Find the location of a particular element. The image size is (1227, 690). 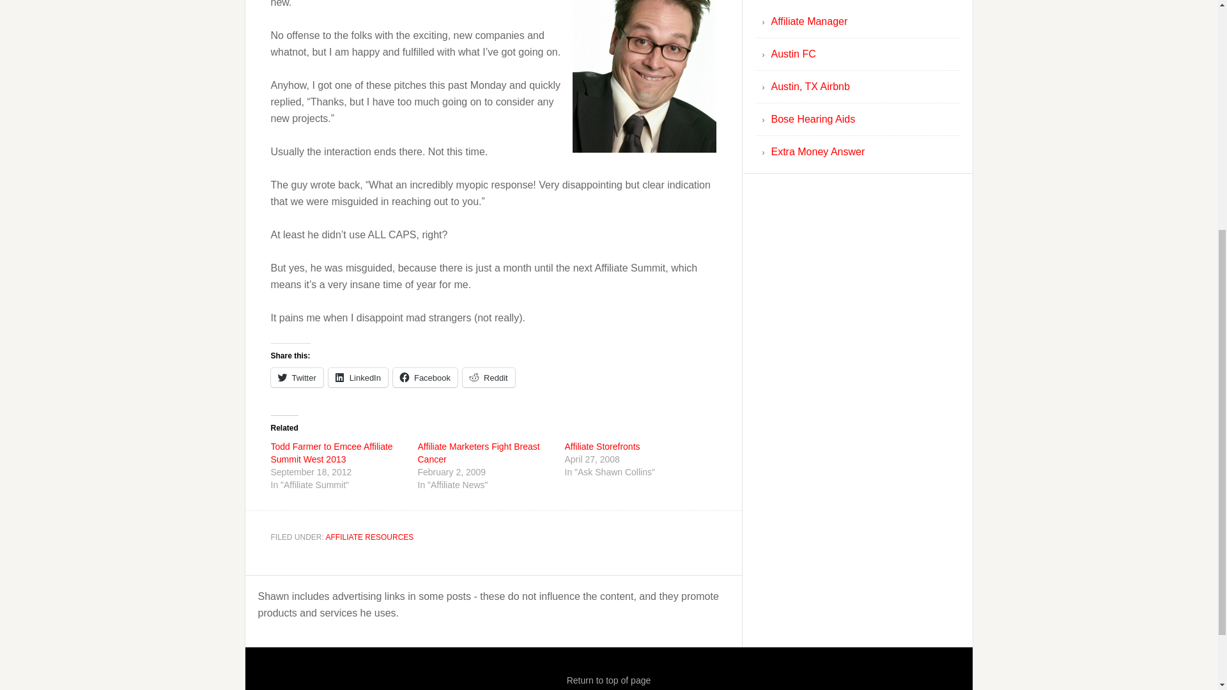

Bose Hearing Aids is located at coordinates (813, 119).